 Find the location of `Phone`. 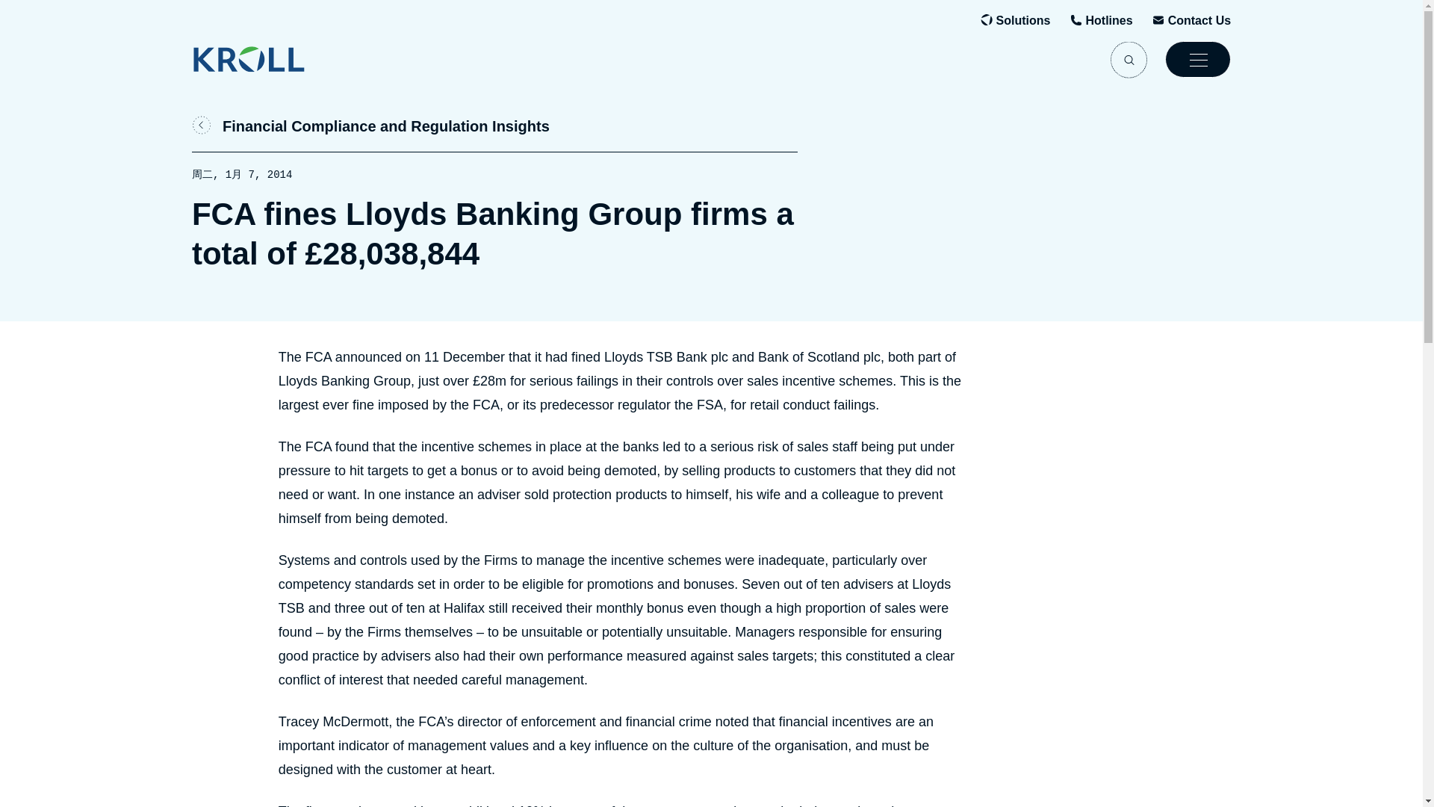

Phone is located at coordinates (1108, 21).